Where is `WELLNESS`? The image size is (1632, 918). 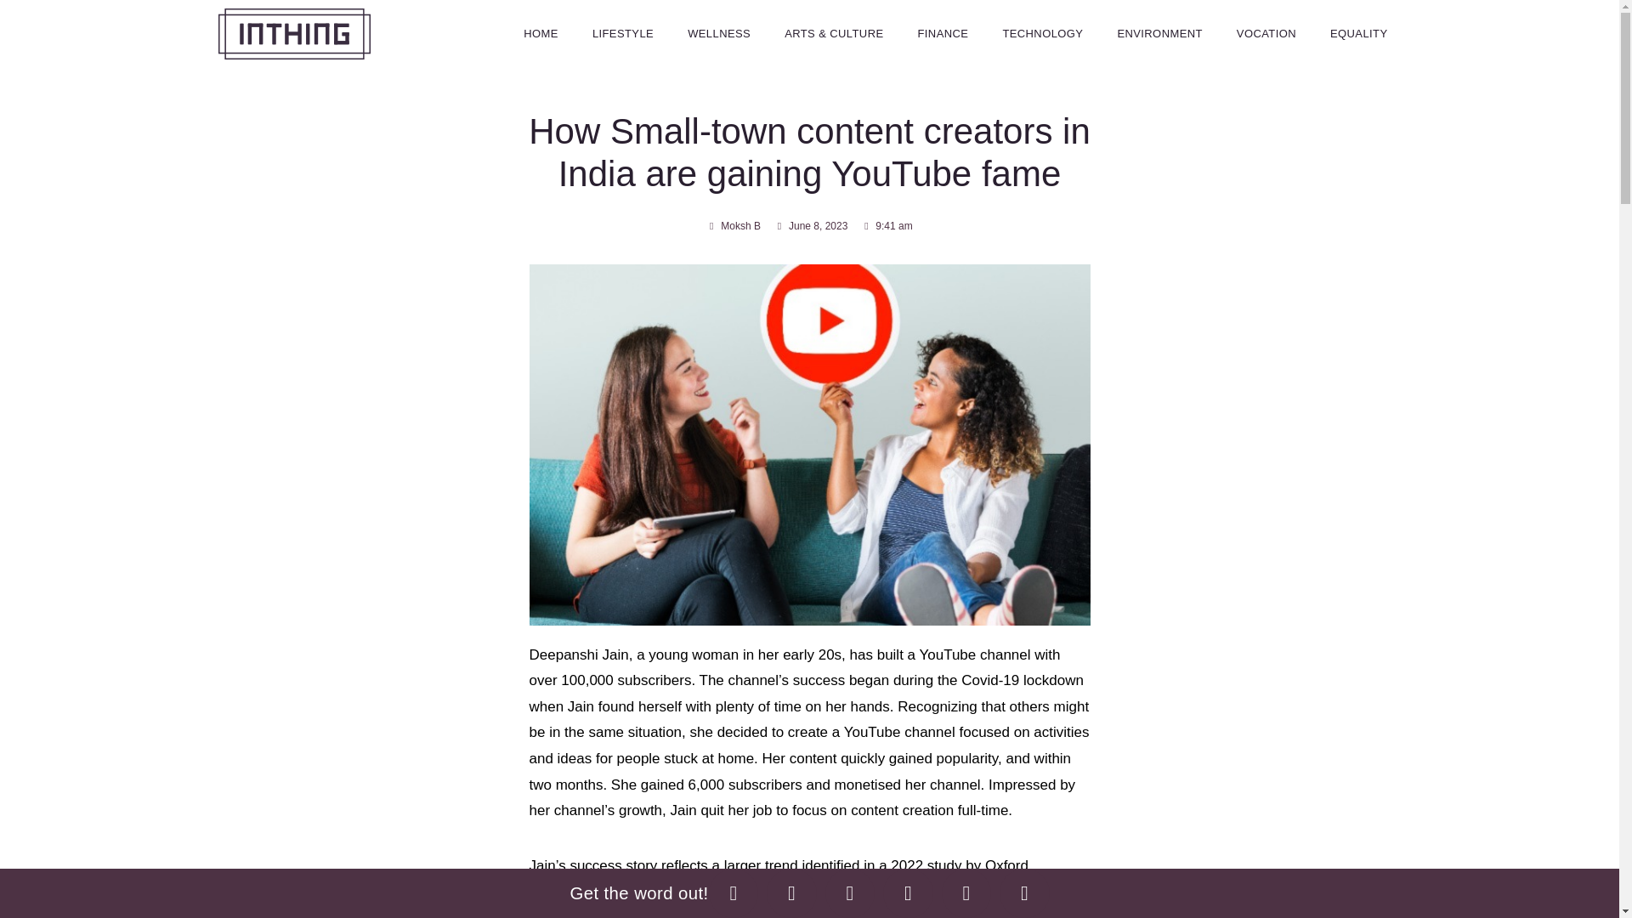
WELLNESS is located at coordinates (719, 34).